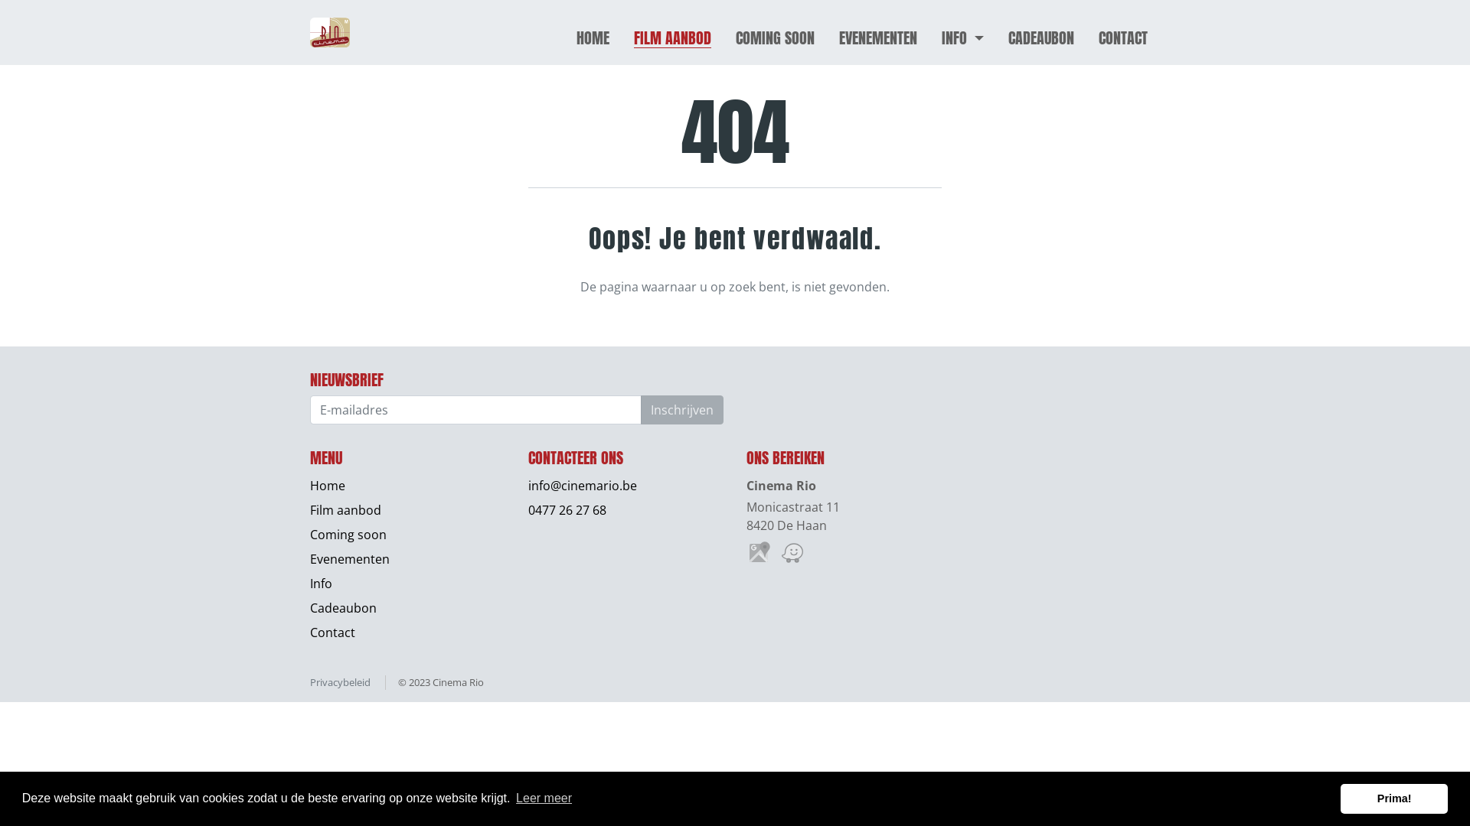 Image resolution: width=1470 pixels, height=826 pixels. What do you see at coordinates (343, 608) in the screenshot?
I see `Cadeaubon` at bounding box center [343, 608].